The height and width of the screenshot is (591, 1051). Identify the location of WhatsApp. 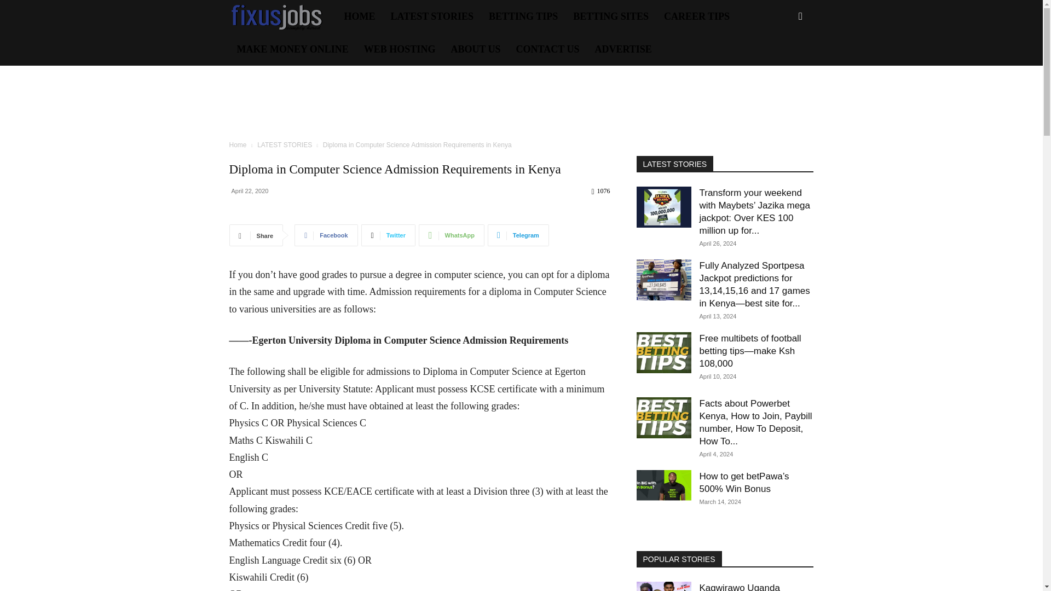
(451, 235).